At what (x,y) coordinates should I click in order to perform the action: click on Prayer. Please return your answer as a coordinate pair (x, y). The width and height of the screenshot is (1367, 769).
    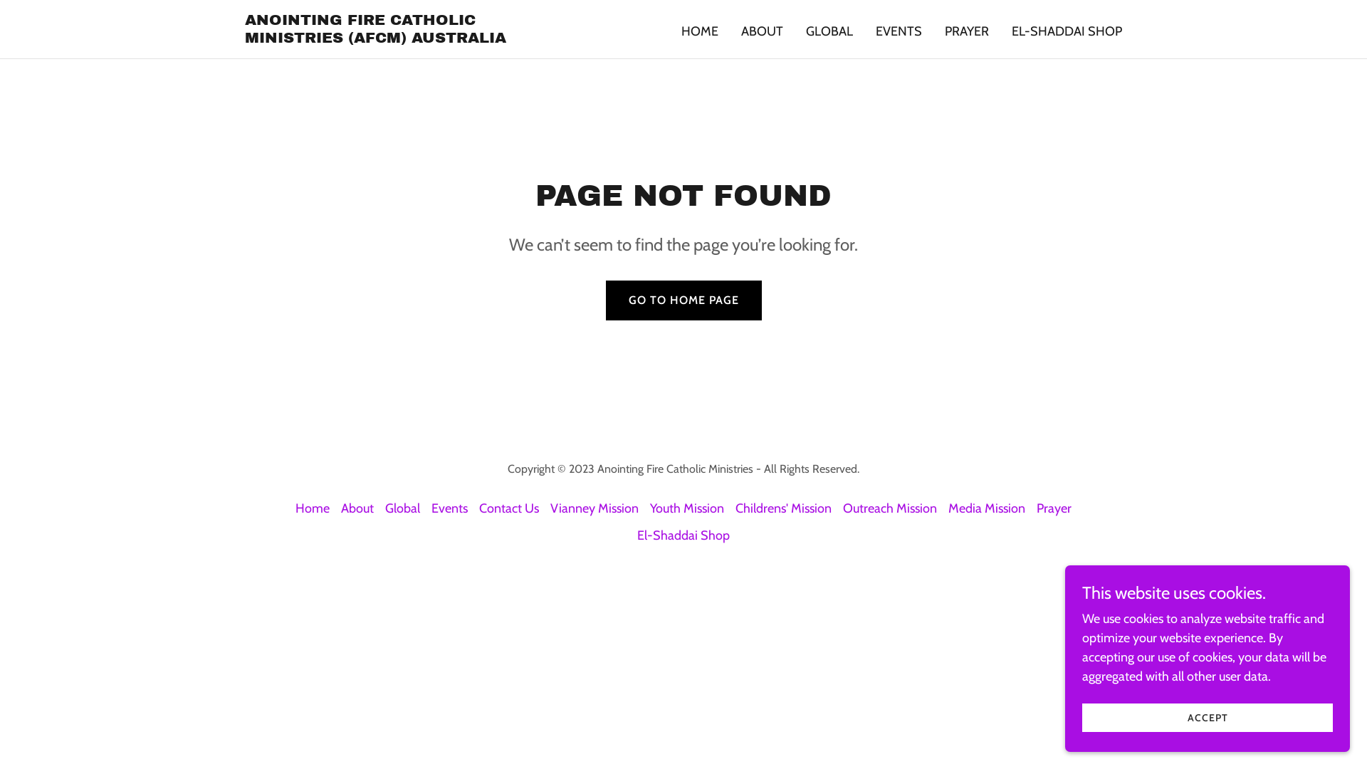
    Looking at the image, I should click on (1054, 508).